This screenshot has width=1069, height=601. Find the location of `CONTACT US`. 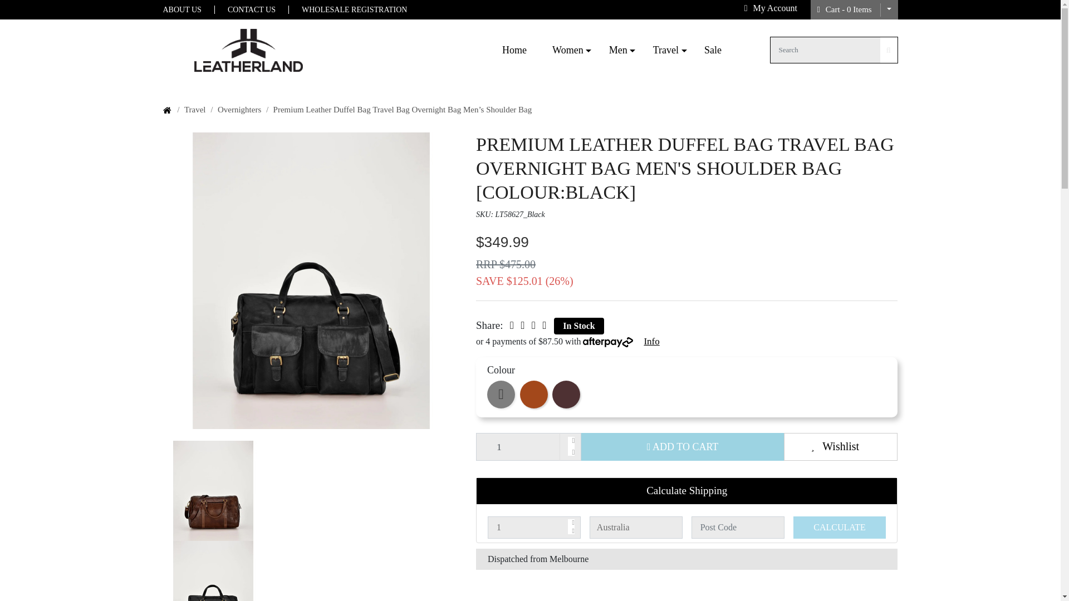

CONTACT US is located at coordinates (252, 9).